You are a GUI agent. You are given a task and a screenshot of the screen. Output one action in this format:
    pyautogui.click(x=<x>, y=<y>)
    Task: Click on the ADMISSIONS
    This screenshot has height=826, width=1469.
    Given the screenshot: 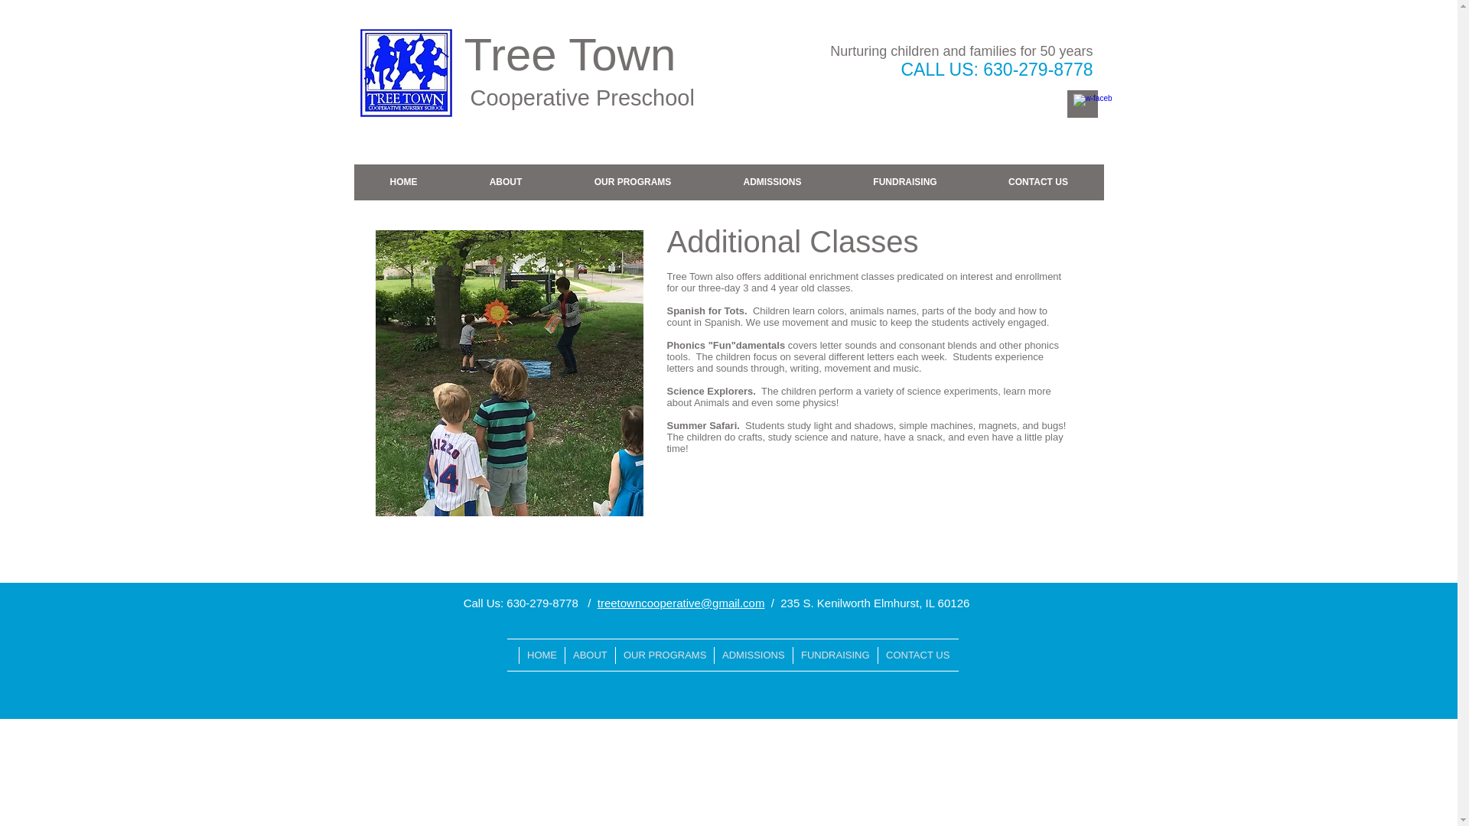 What is the action you would take?
    pyautogui.click(x=753, y=655)
    